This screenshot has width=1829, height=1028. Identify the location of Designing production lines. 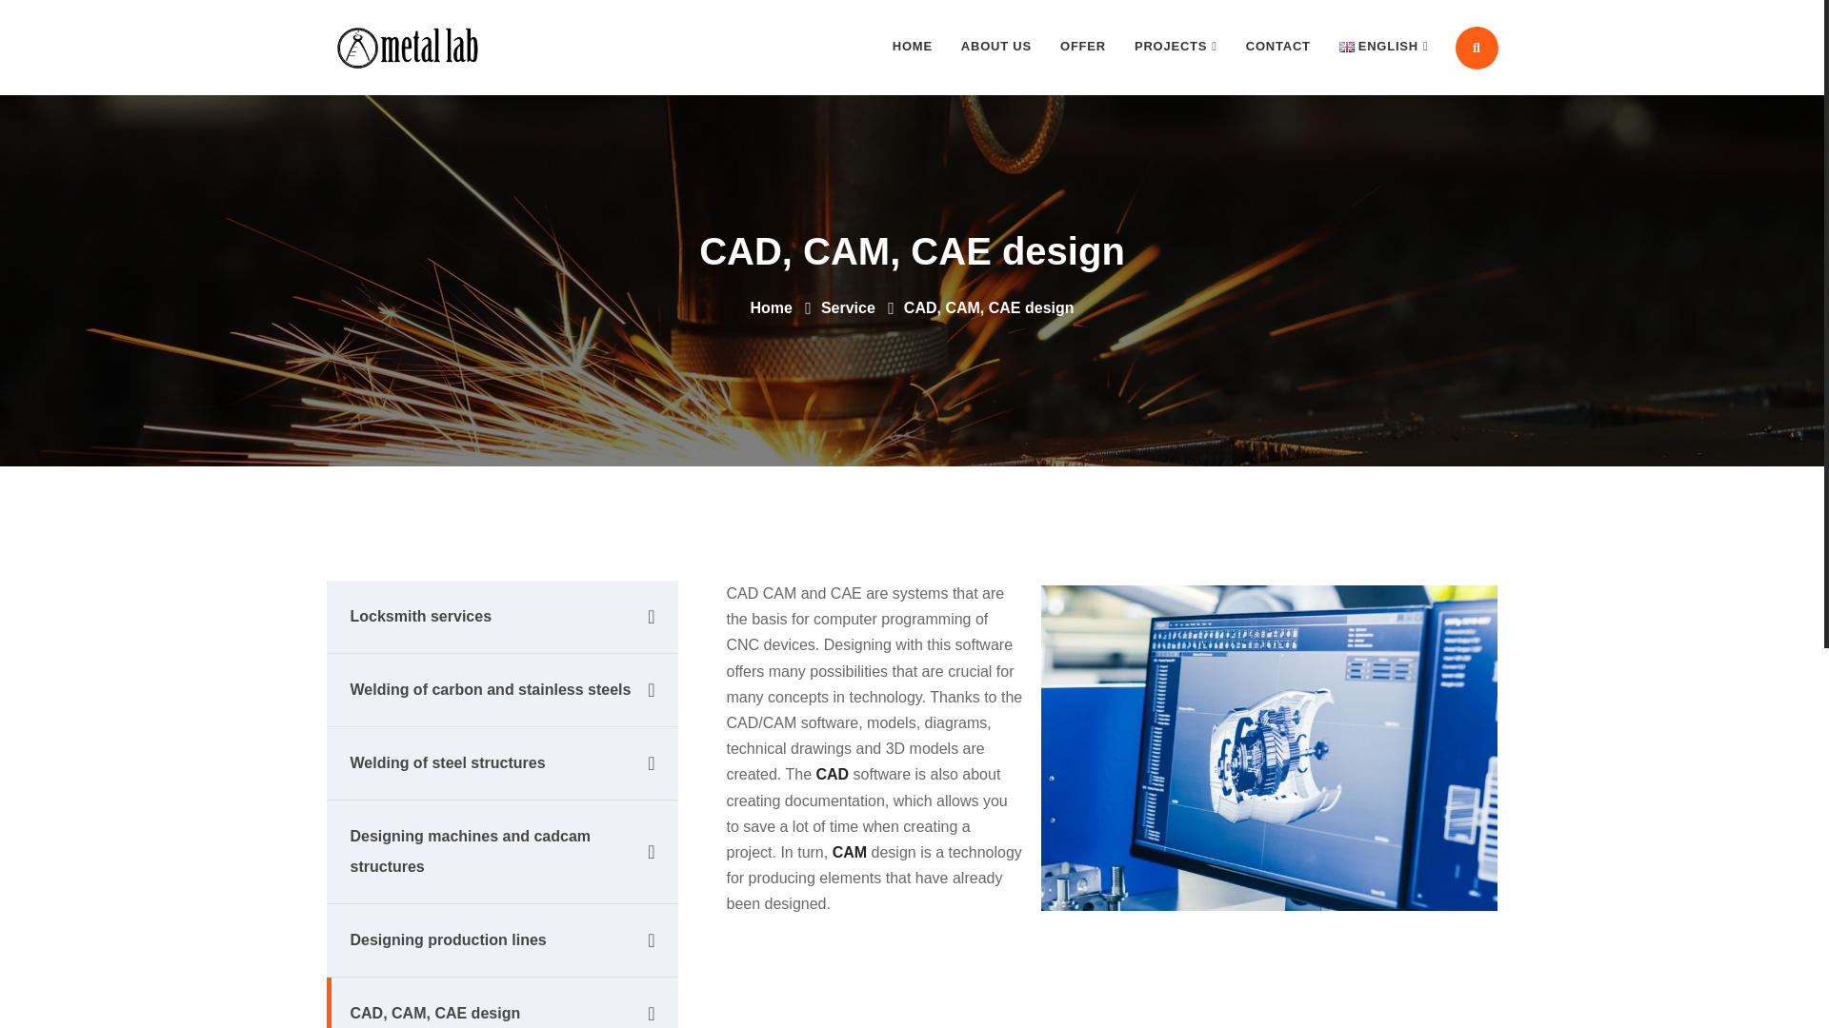
(501, 940).